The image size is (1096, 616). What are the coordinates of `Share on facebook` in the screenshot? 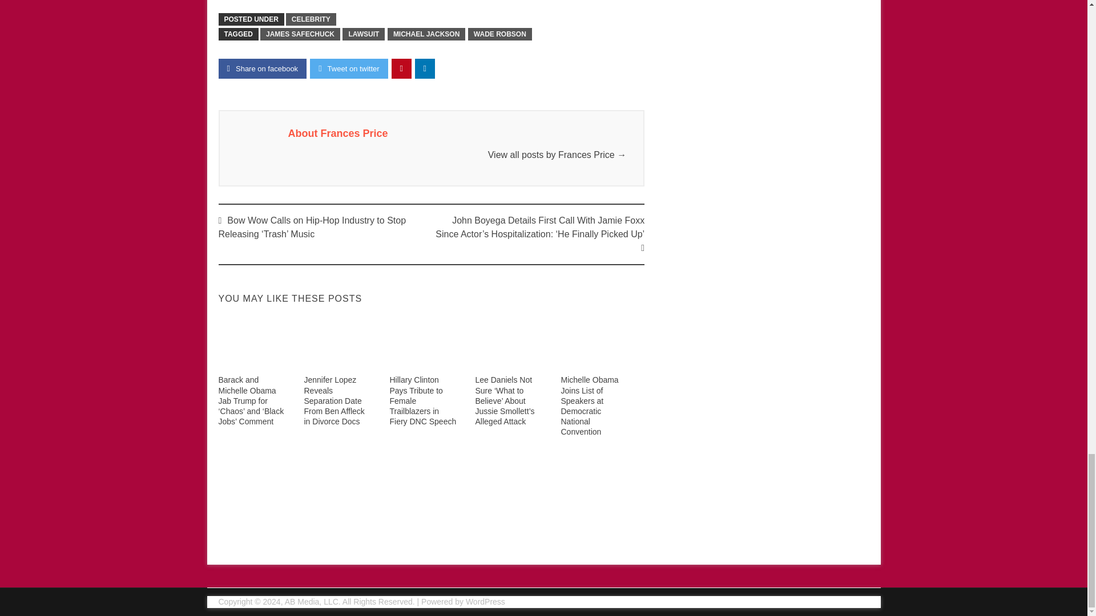 It's located at (263, 68).